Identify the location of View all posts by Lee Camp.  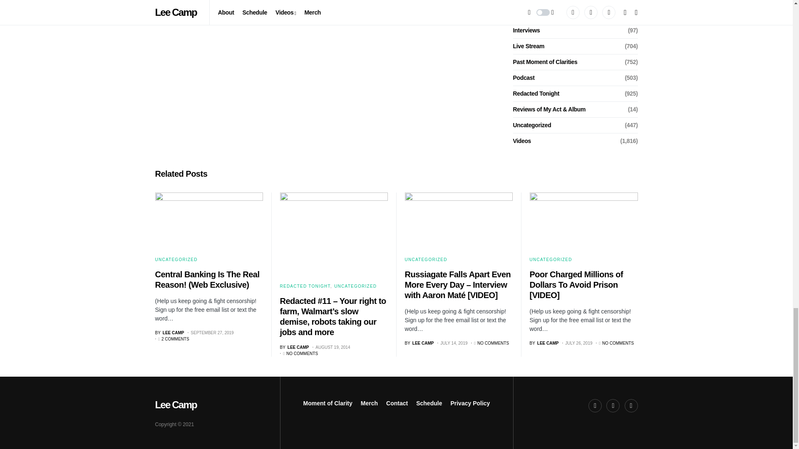
(294, 348).